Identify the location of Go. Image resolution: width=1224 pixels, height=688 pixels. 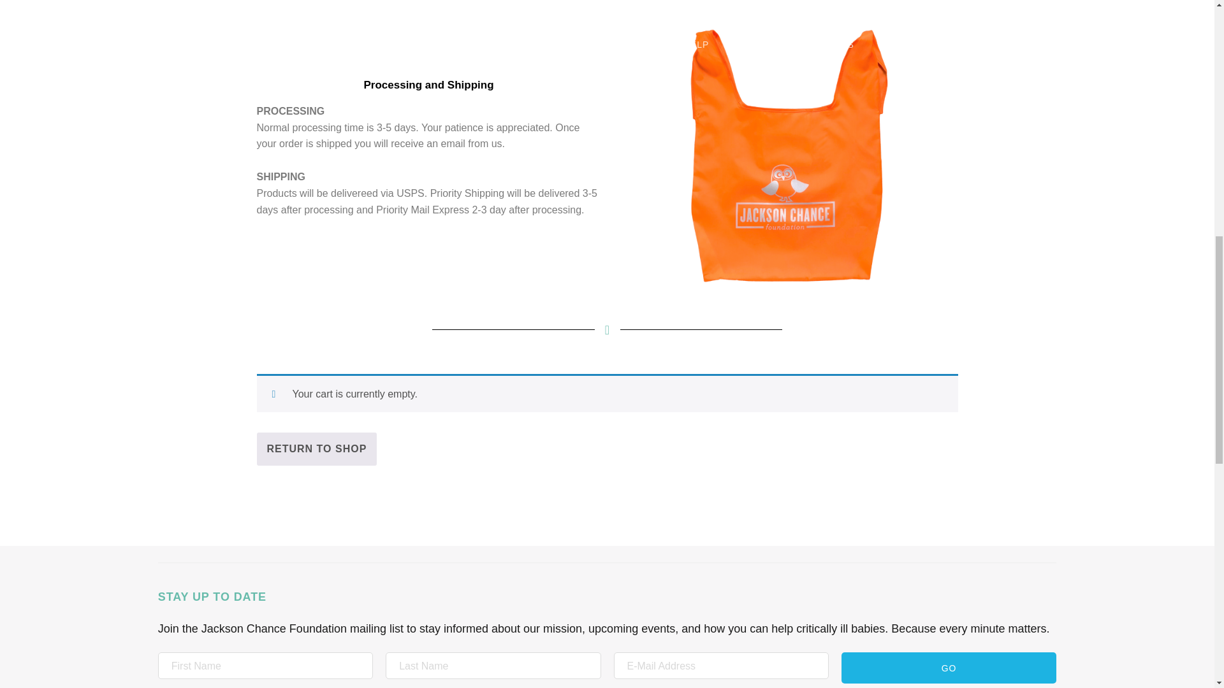
(949, 668).